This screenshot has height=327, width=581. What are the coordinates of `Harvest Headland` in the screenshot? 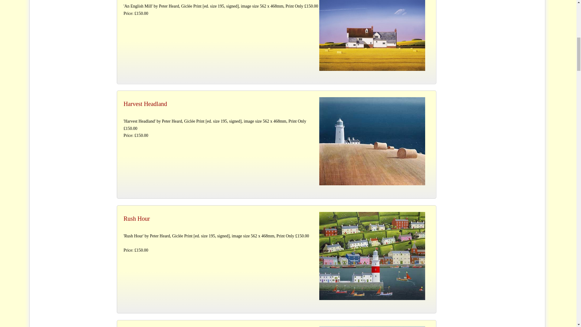 It's located at (372, 141).